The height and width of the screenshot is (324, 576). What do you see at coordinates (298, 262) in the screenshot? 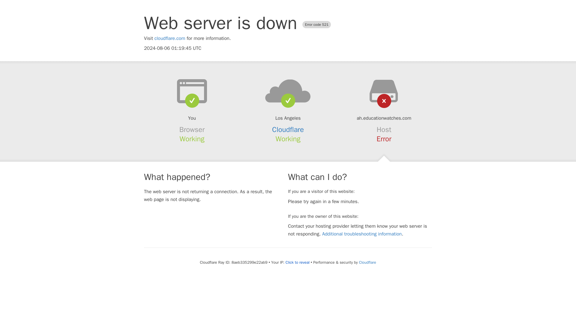
I see `Click to reveal` at bounding box center [298, 262].